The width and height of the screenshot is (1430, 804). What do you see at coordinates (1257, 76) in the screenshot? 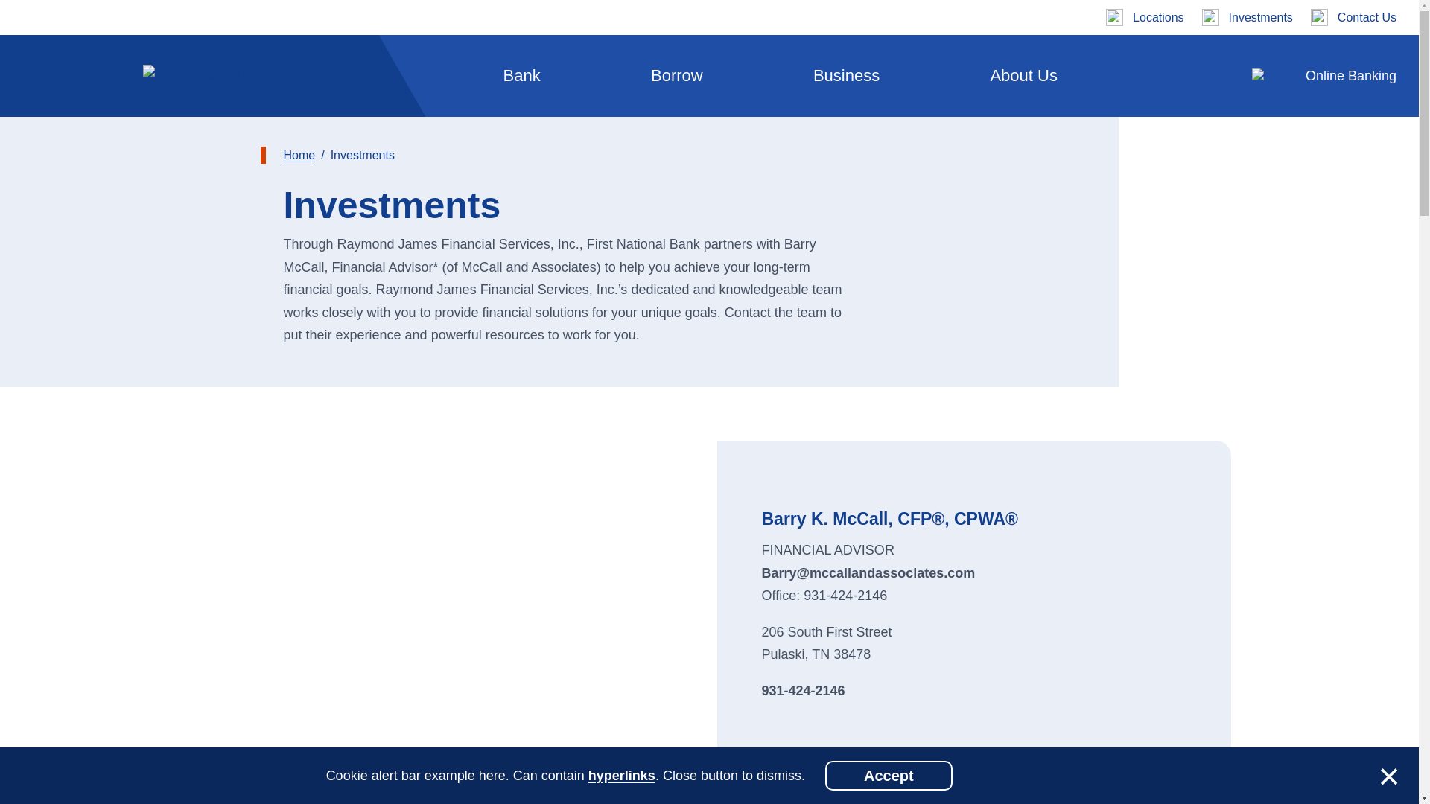
I see `Search` at bounding box center [1257, 76].